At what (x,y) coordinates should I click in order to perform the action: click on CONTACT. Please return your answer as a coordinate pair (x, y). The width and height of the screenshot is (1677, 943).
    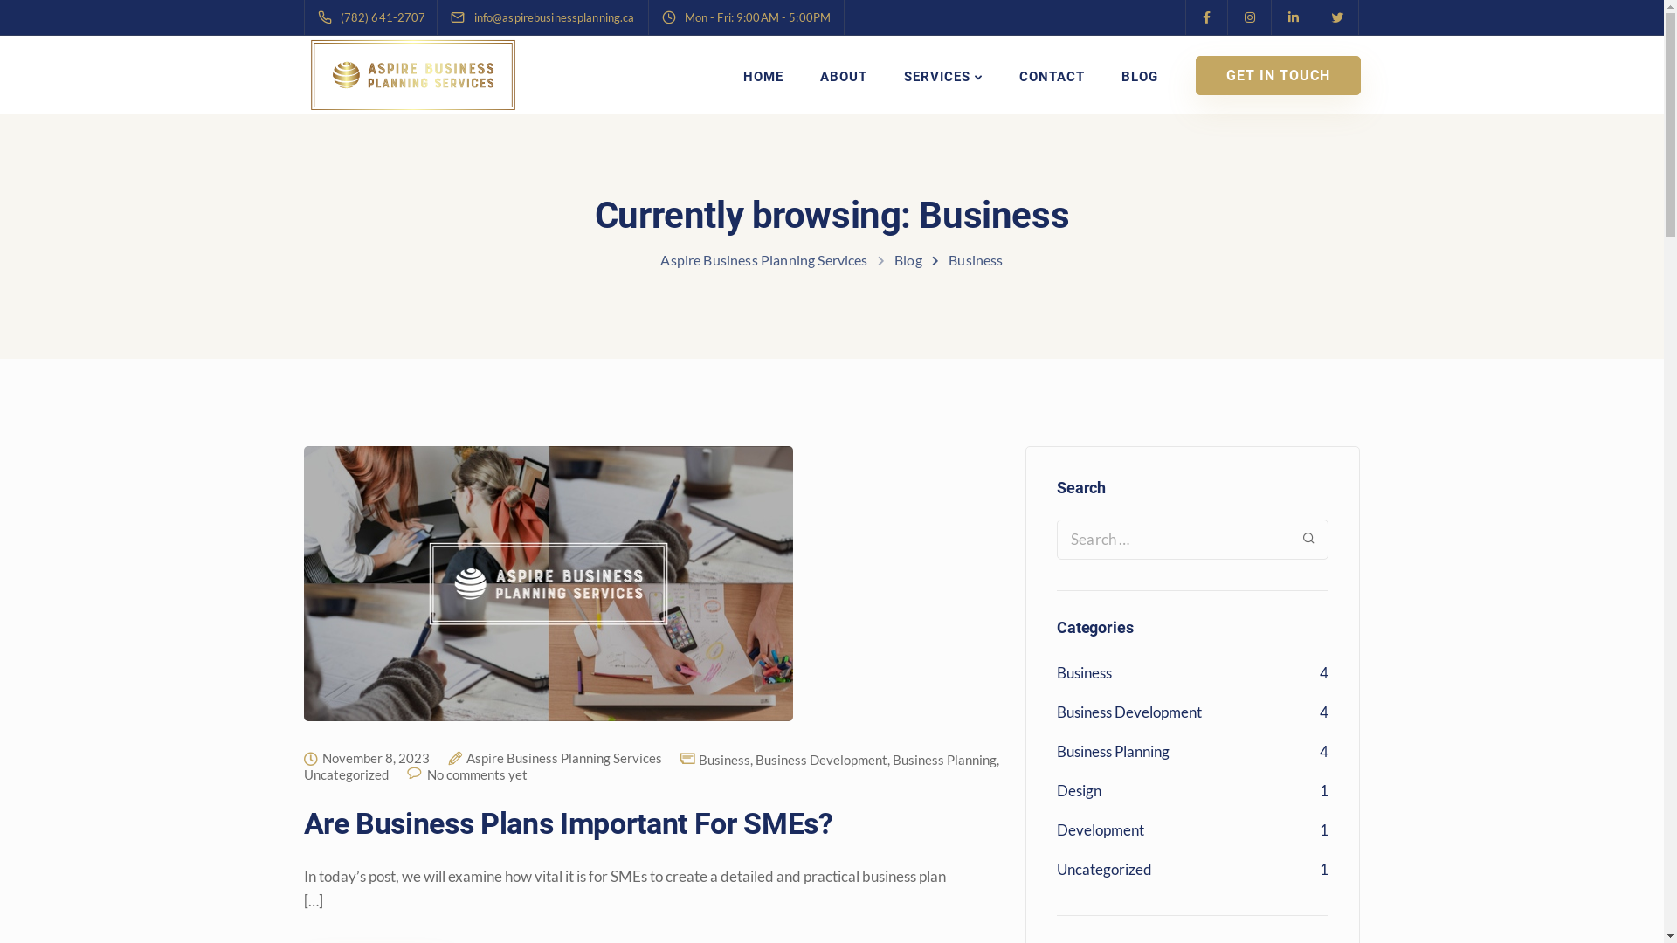
    Looking at the image, I should click on (1052, 77).